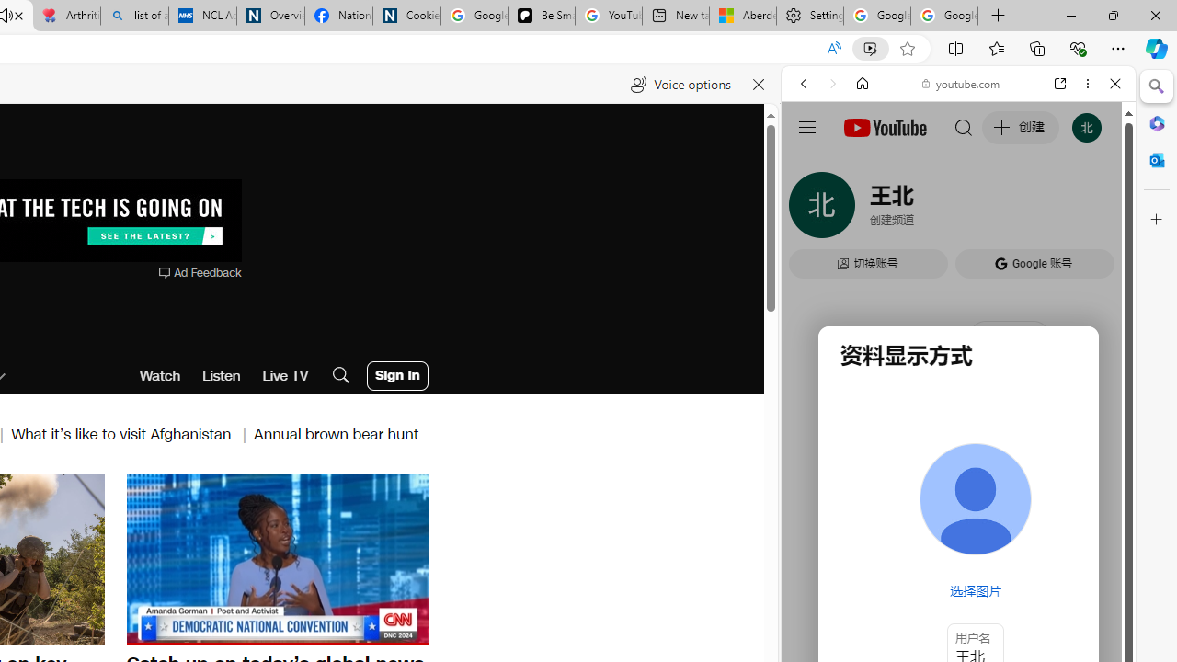  Describe the element at coordinates (362, 629) in the screenshot. I see `Options` at that location.